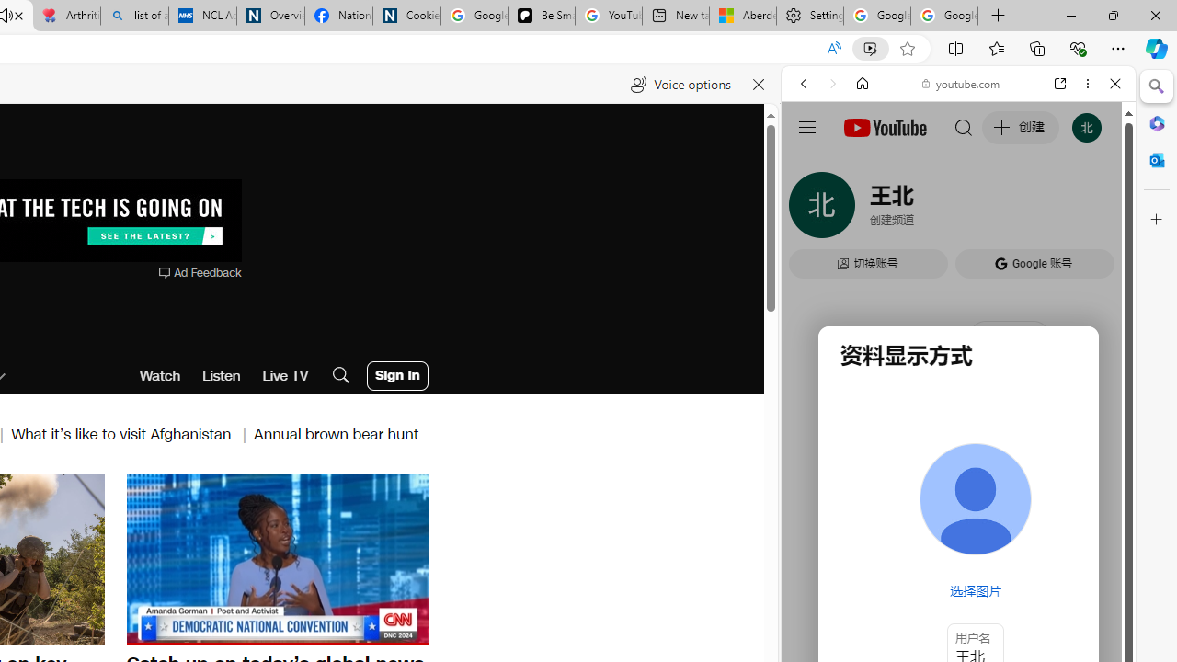  Describe the element at coordinates (362, 629) in the screenshot. I see `Options` at that location.